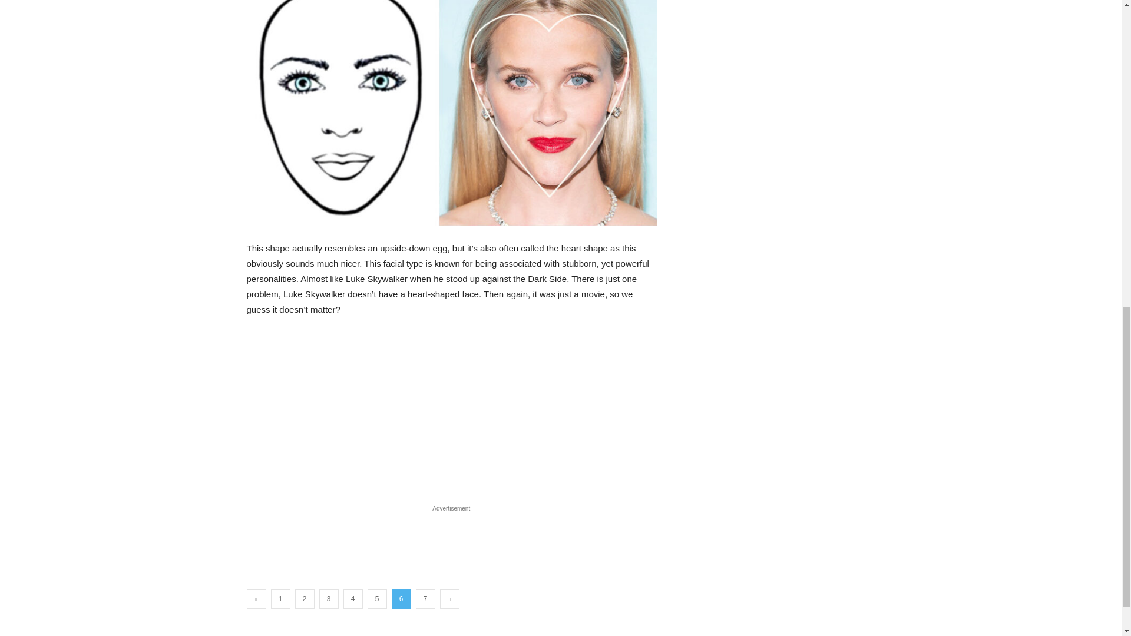 The width and height of the screenshot is (1131, 636). What do you see at coordinates (780, 82) in the screenshot?
I see `Advertisement` at bounding box center [780, 82].